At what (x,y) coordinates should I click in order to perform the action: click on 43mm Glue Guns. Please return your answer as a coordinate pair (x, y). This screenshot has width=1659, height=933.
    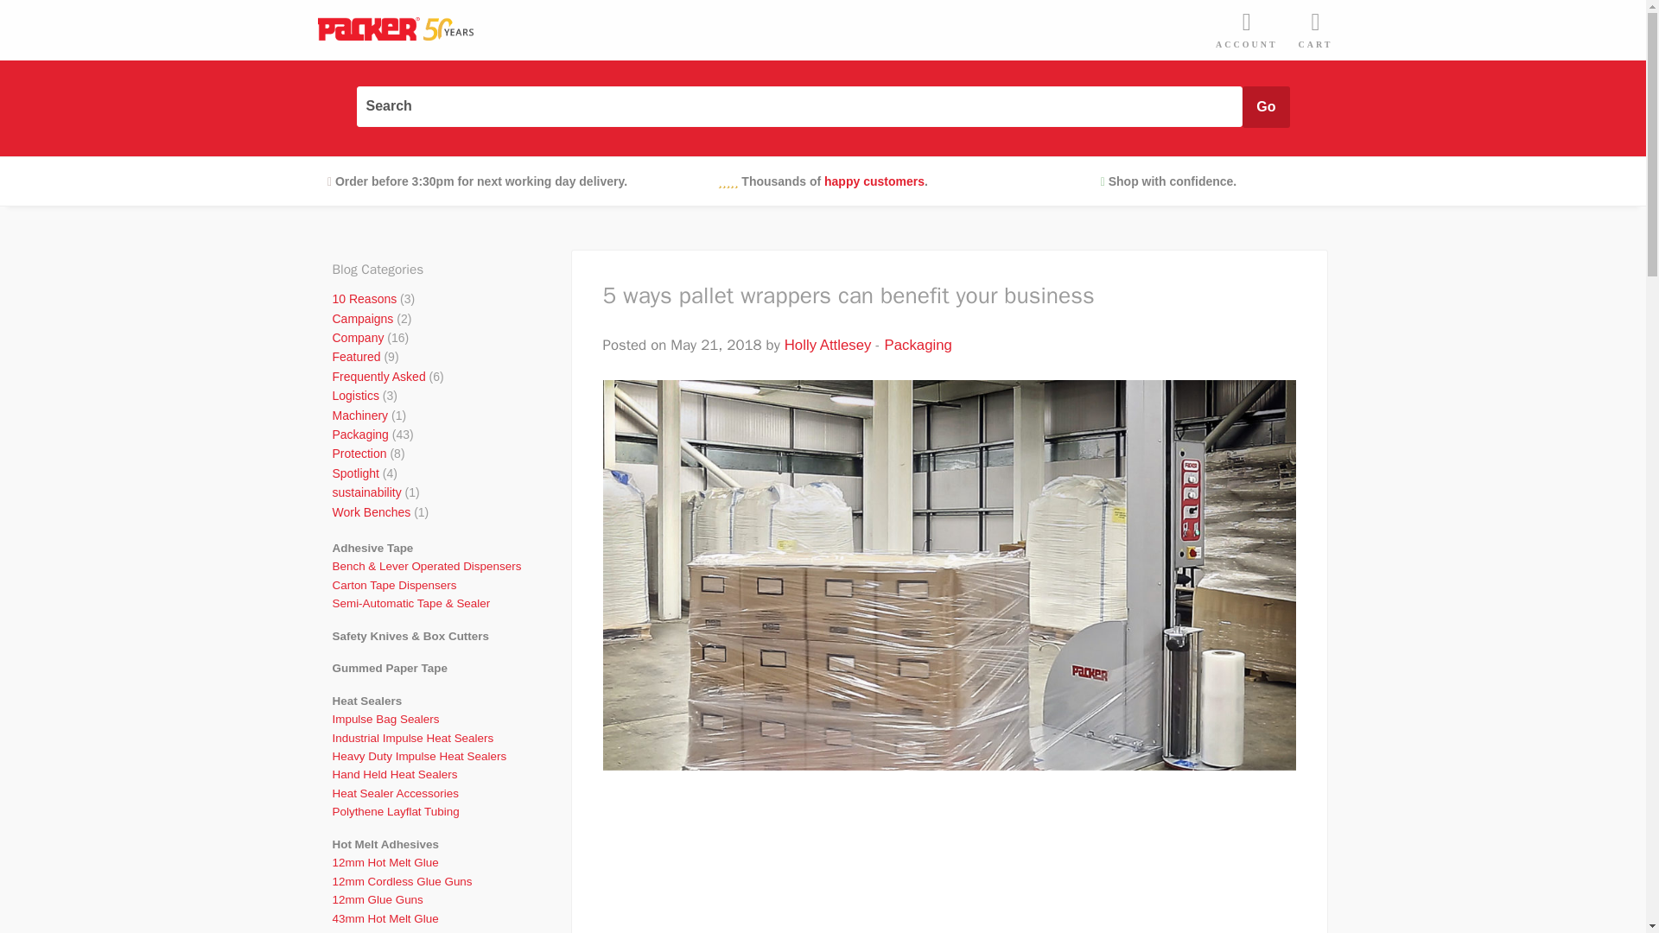
    Looking at the image, I should click on (427, 930).